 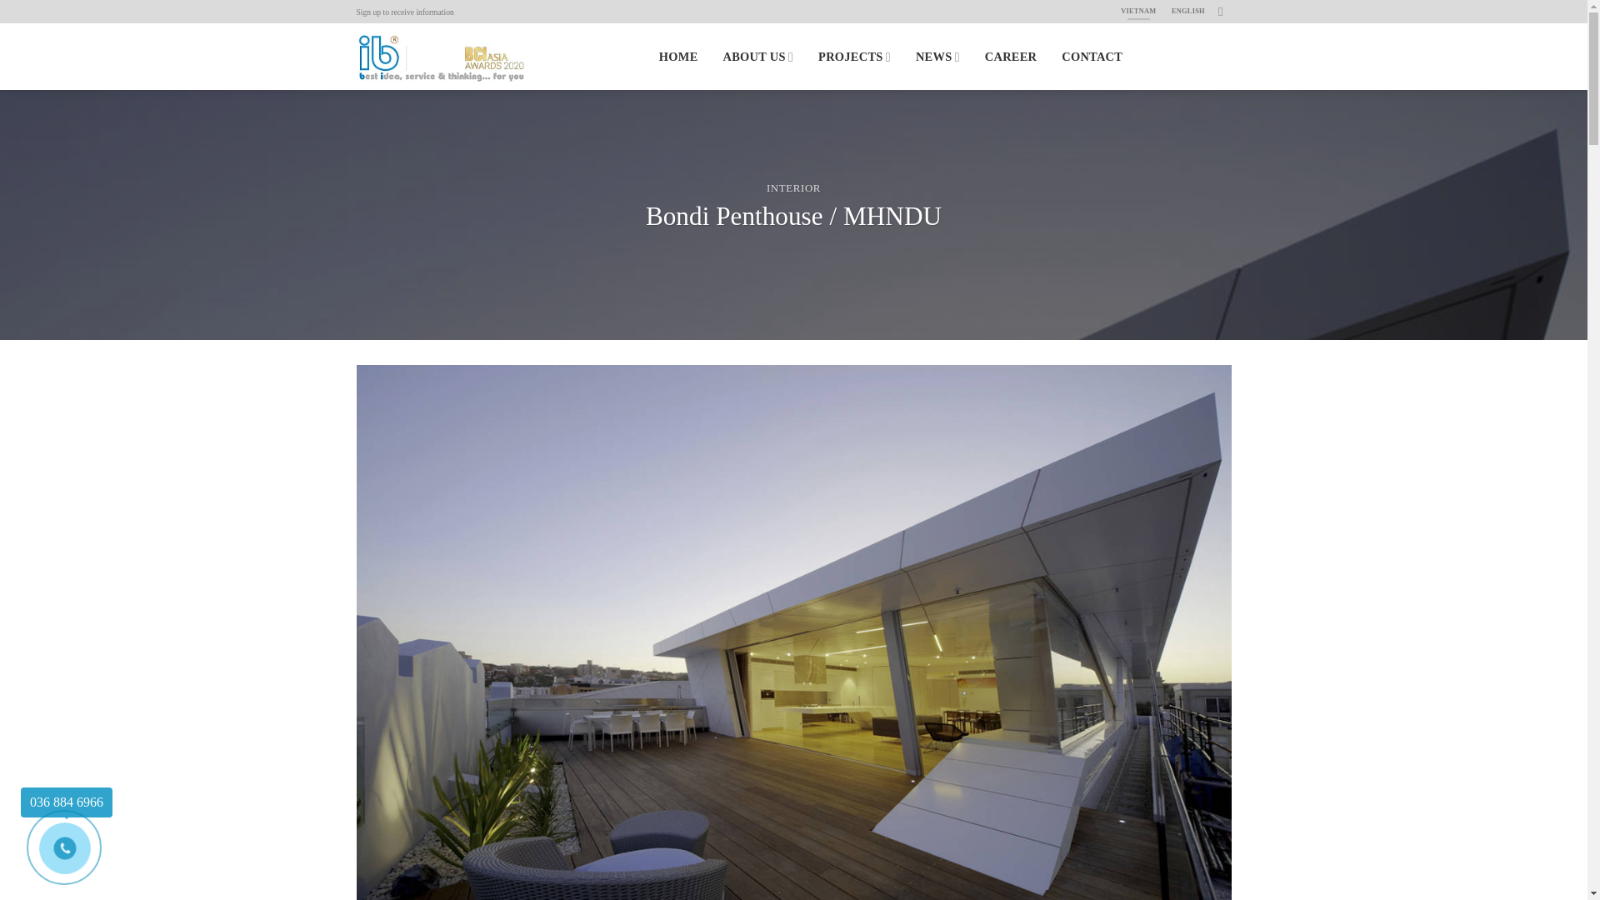 I want to click on ABOUT US, so click(x=758, y=57).